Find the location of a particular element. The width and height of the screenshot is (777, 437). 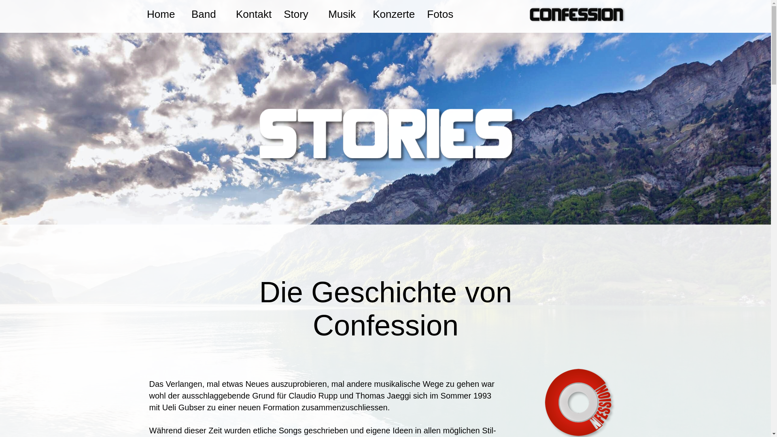

Konzerte is located at coordinates (394, 14).